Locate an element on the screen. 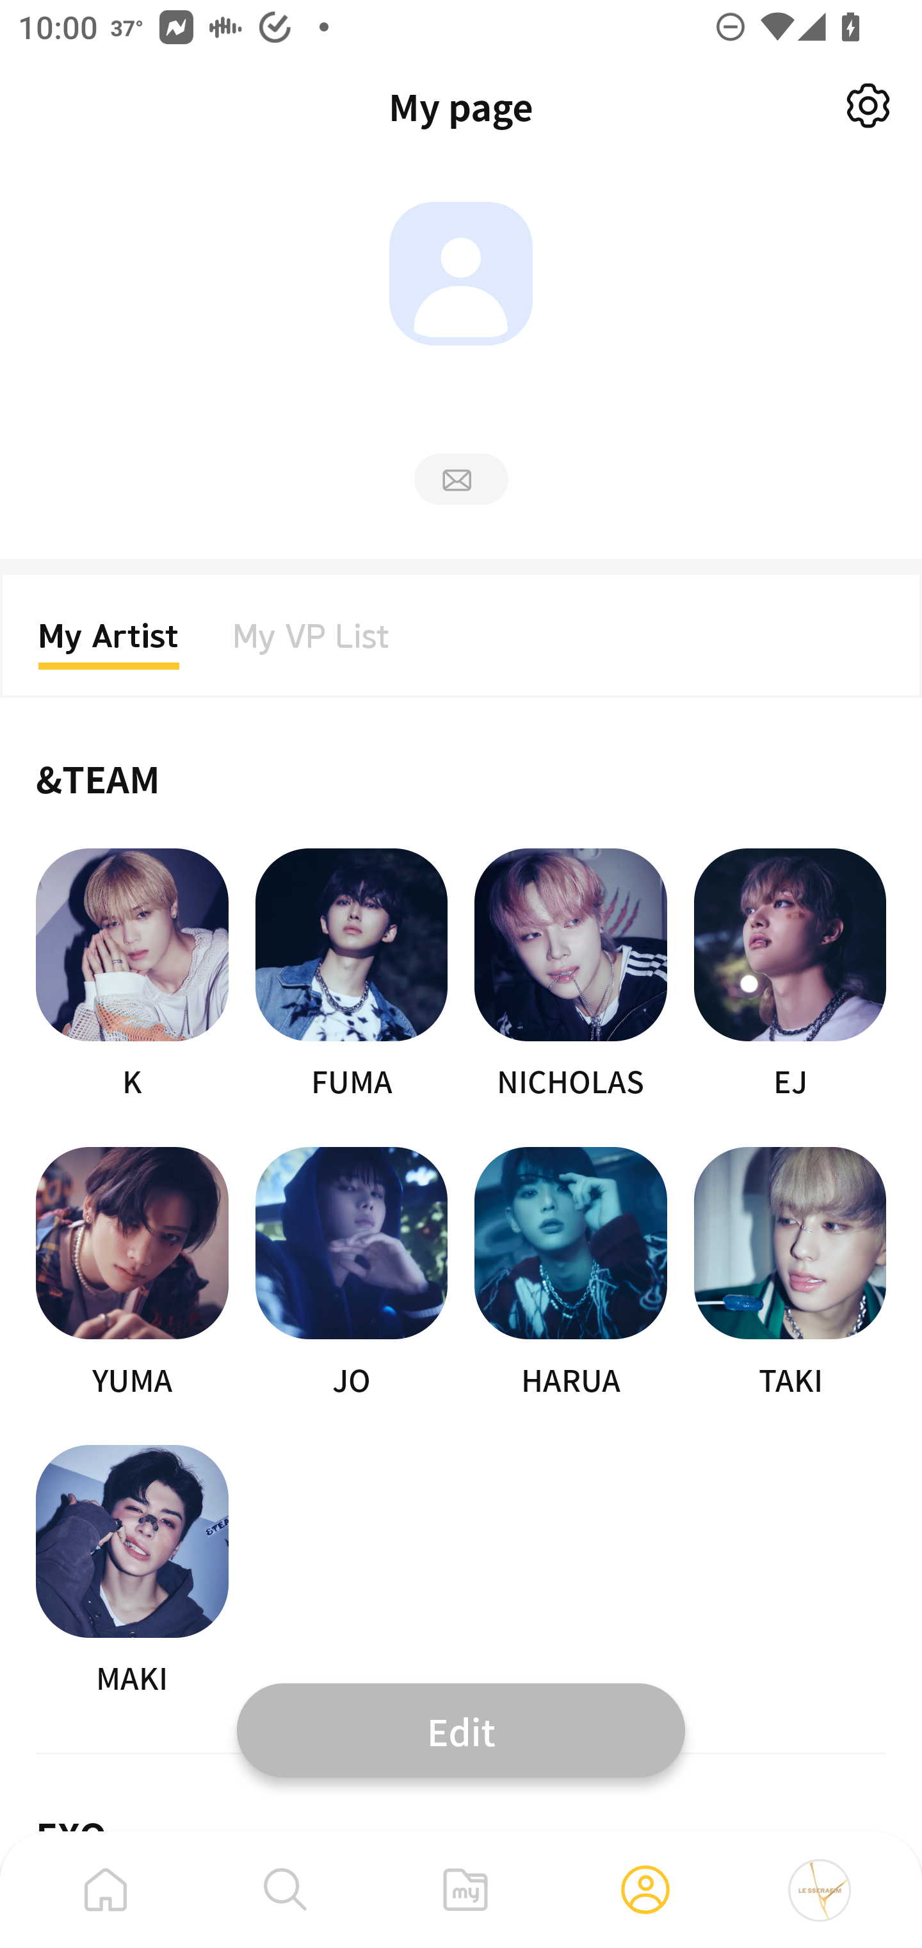 This screenshot has height=1948, width=922. Edit is located at coordinates (461, 1729).